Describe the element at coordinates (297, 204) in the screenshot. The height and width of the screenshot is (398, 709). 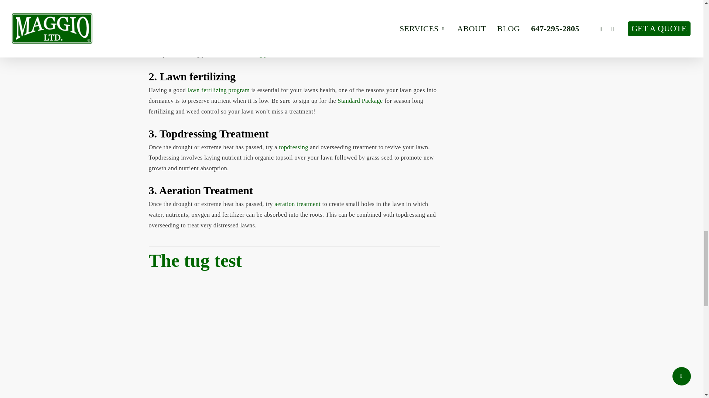
I see `aeration treatment` at that location.